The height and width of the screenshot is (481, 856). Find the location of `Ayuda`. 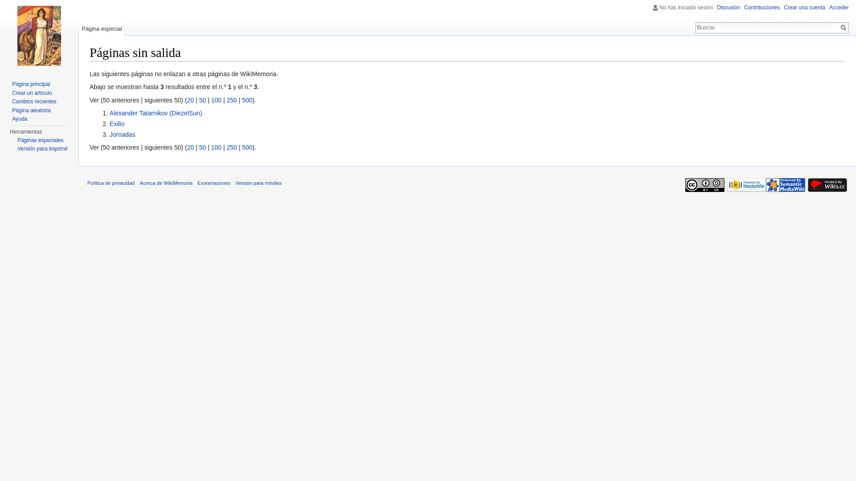

Ayuda is located at coordinates (20, 119).